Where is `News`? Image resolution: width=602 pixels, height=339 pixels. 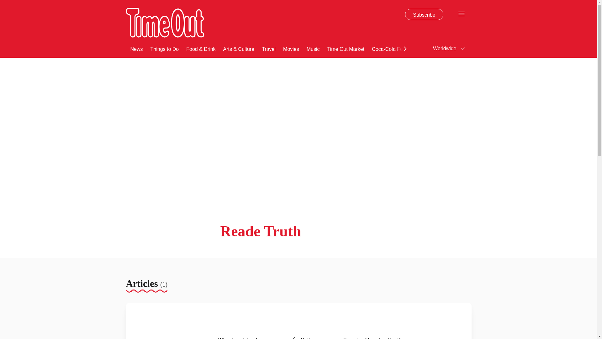
News is located at coordinates (137, 48).